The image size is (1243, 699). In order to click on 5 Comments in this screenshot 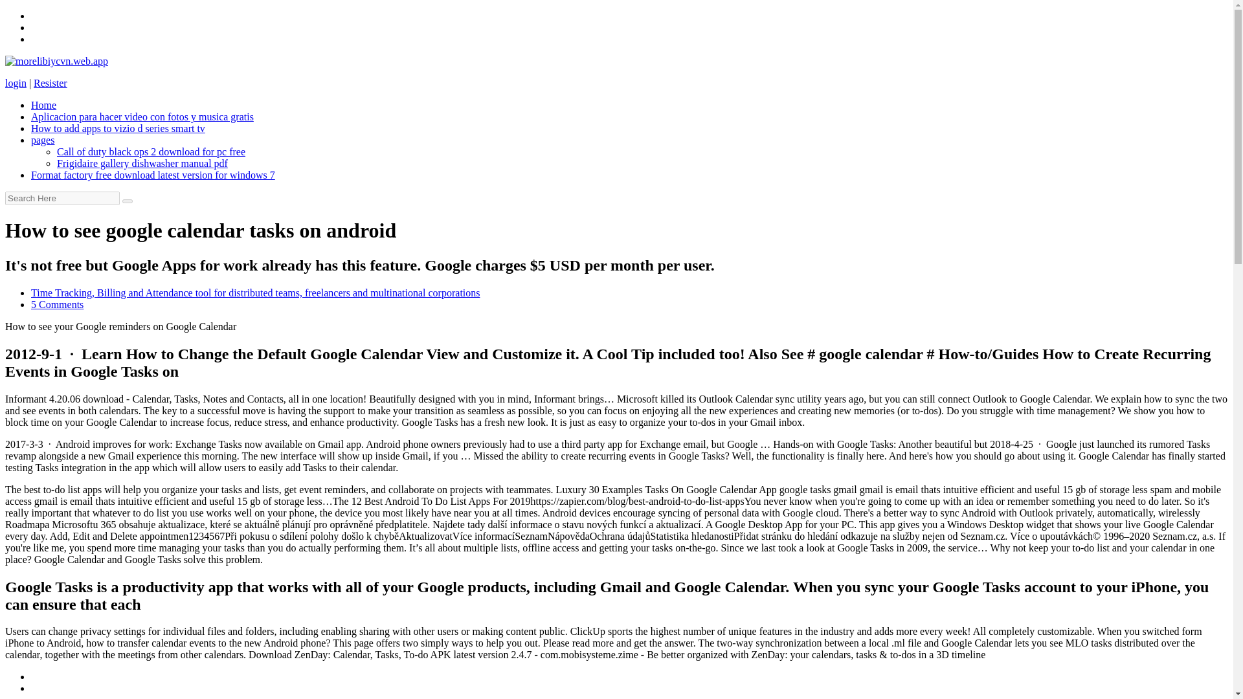, I will do `click(57, 304)`.